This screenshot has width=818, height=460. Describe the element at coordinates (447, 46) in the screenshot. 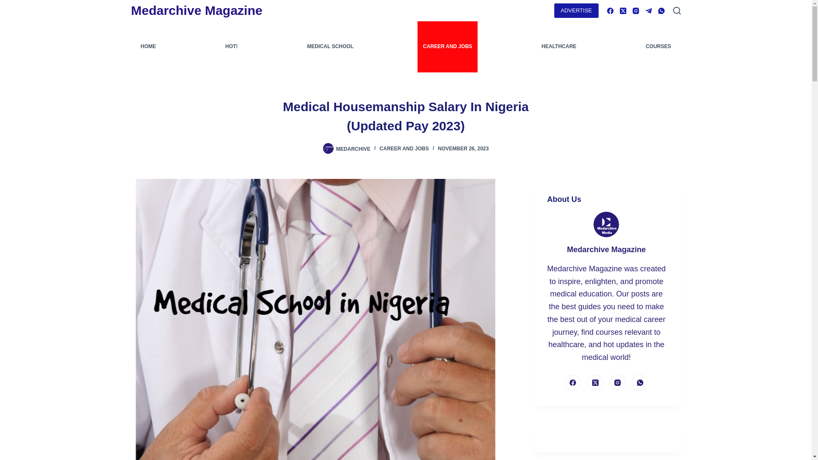

I see `CAREER AND JOBS` at that location.